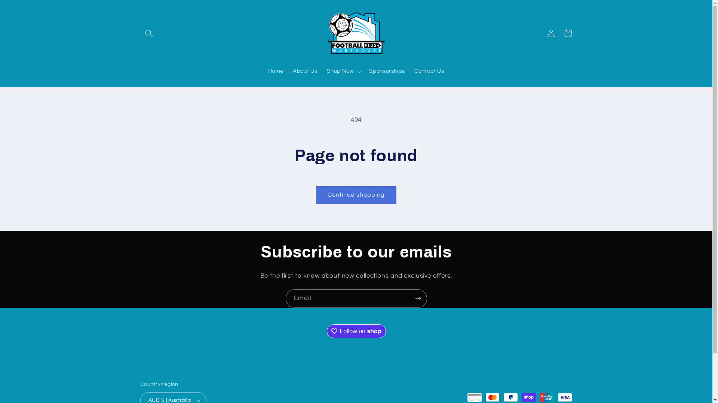  What do you see at coordinates (356, 195) in the screenshot?
I see `Continue shopping` at bounding box center [356, 195].